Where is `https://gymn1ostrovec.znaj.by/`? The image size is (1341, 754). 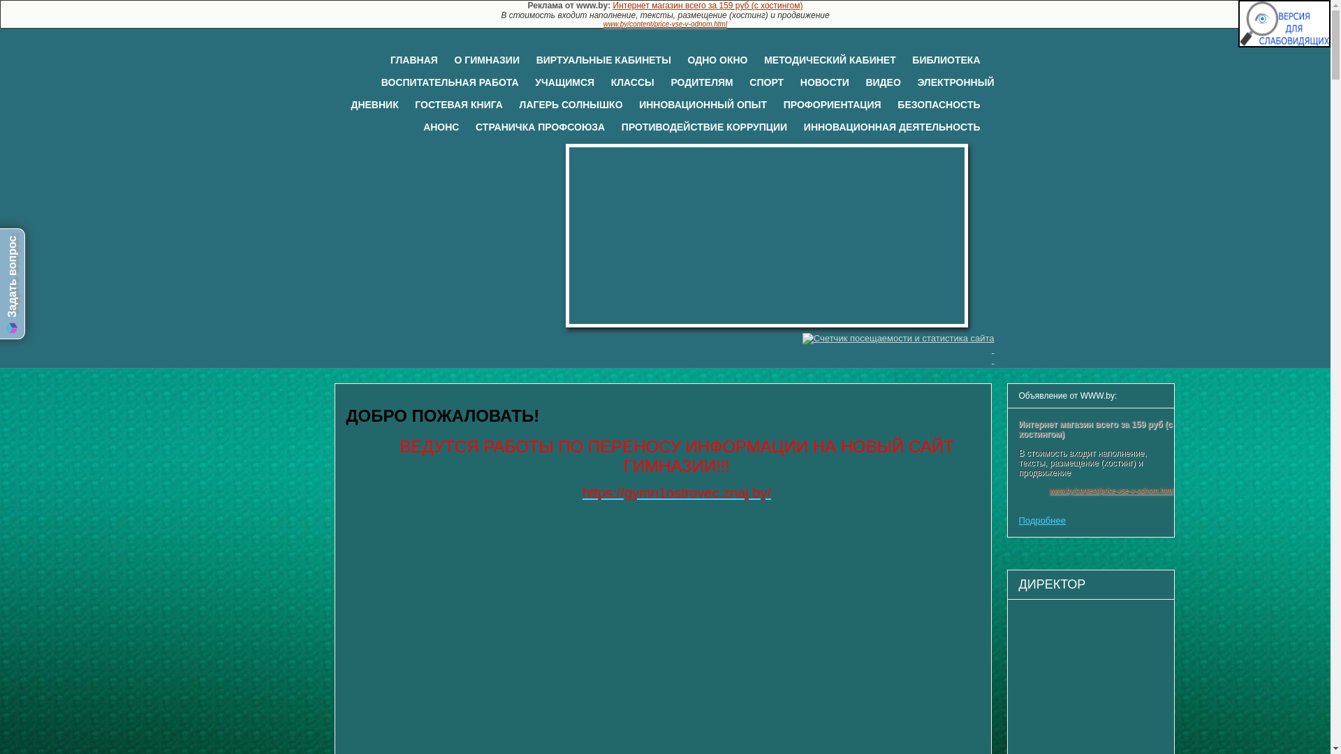
https://gymn1ostrovec.znaj.by/ is located at coordinates (677, 493).